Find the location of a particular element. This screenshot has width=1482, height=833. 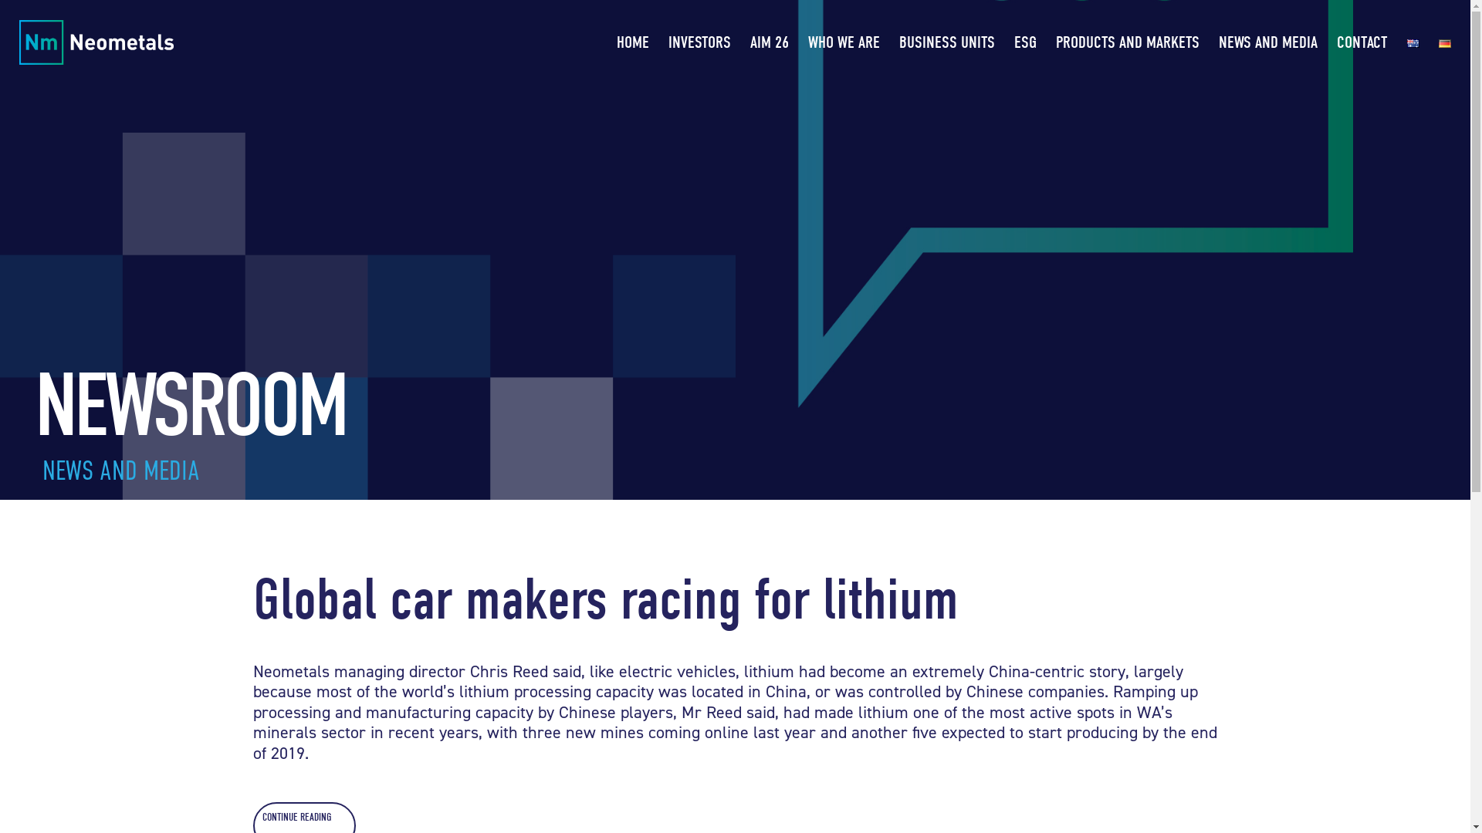

PRODUCTS AND MARKETS is located at coordinates (1128, 42).